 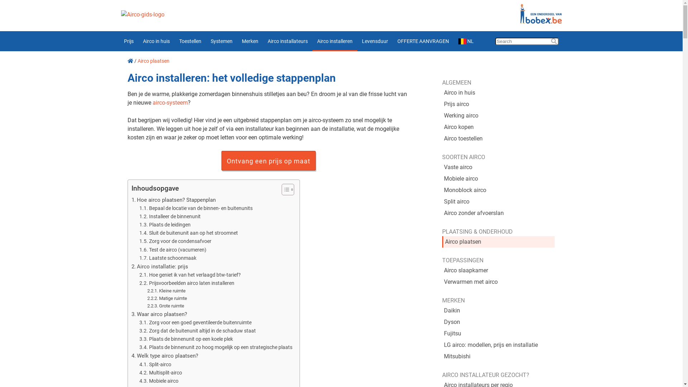 What do you see at coordinates (190, 275) in the screenshot?
I see `Hoe geniet ik van het verlaagd btw-tarief?` at bounding box center [190, 275].